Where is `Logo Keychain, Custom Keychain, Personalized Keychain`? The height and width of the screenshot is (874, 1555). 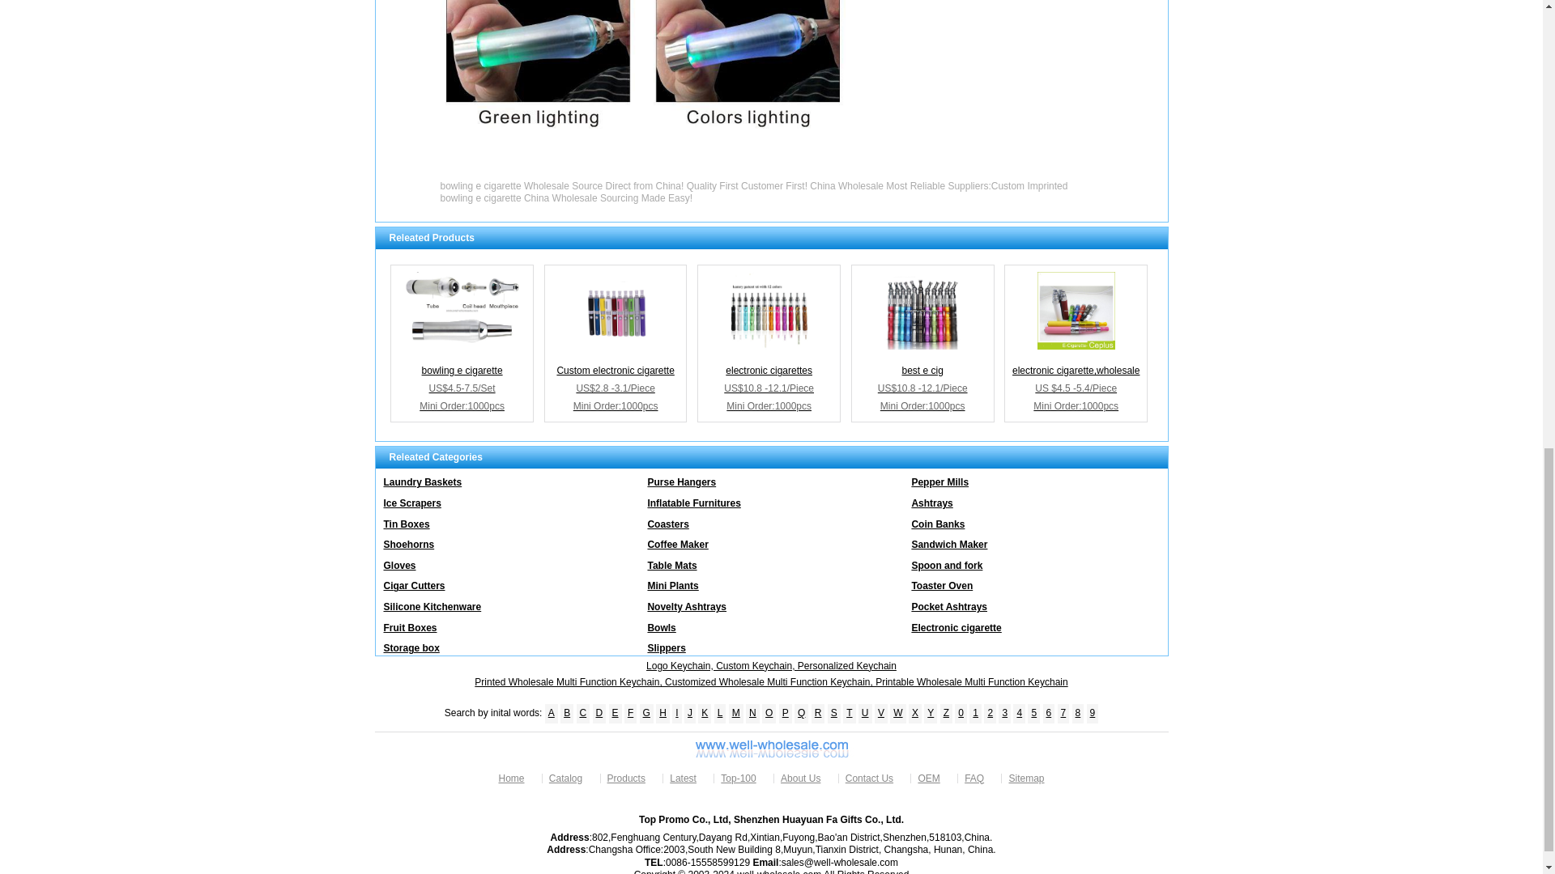 Logo Keychain, Custom Keychain, Personalized Keychain is located at coordinates (771, 666).